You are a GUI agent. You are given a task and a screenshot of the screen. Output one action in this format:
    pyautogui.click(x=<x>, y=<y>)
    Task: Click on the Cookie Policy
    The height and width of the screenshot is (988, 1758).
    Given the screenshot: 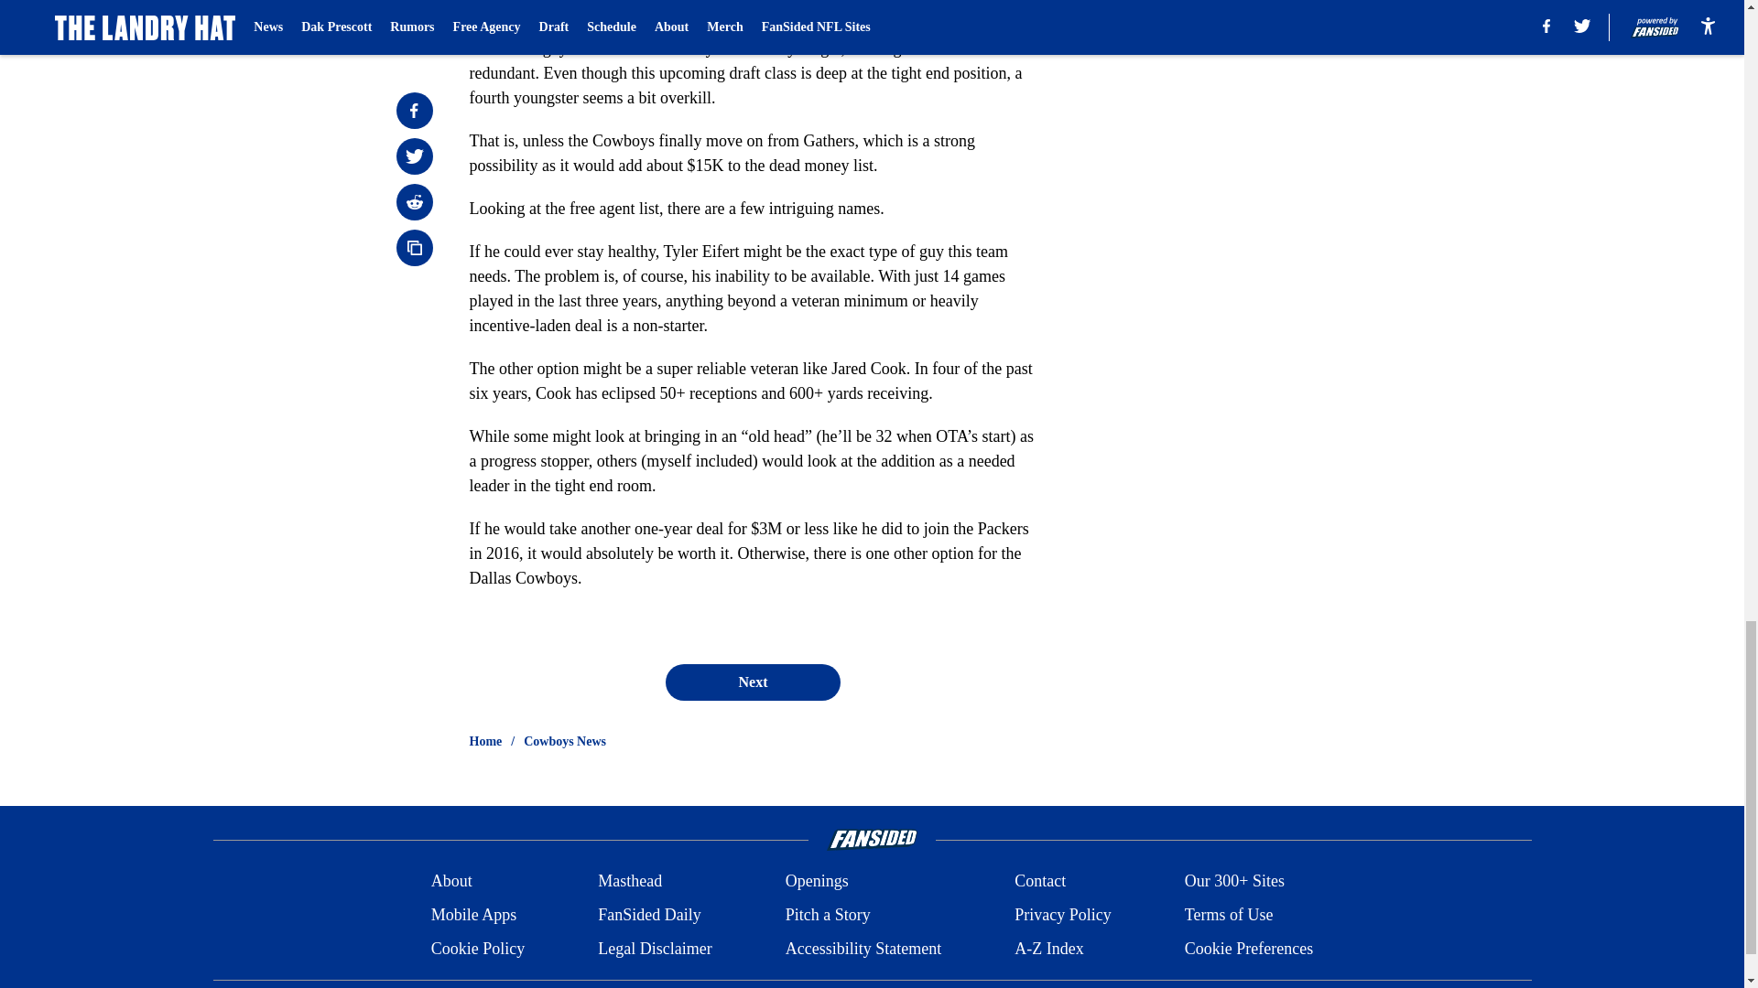 What is the action you would take?
    pyautogui.click(x=478, y=948)
    